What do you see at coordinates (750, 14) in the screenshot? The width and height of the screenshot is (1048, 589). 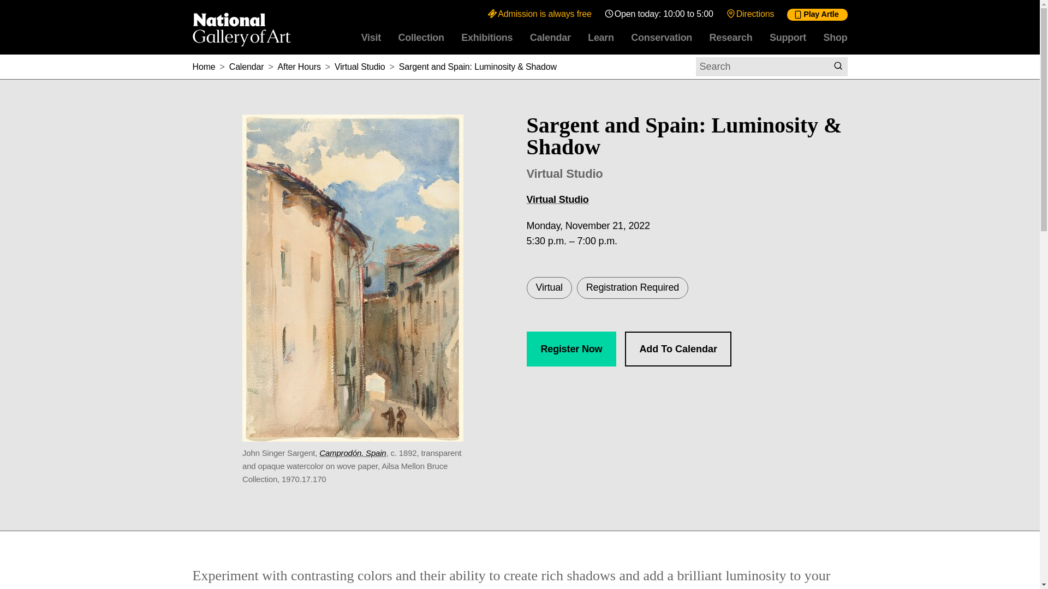 I see `Directions` at bounding box center [750, 14].